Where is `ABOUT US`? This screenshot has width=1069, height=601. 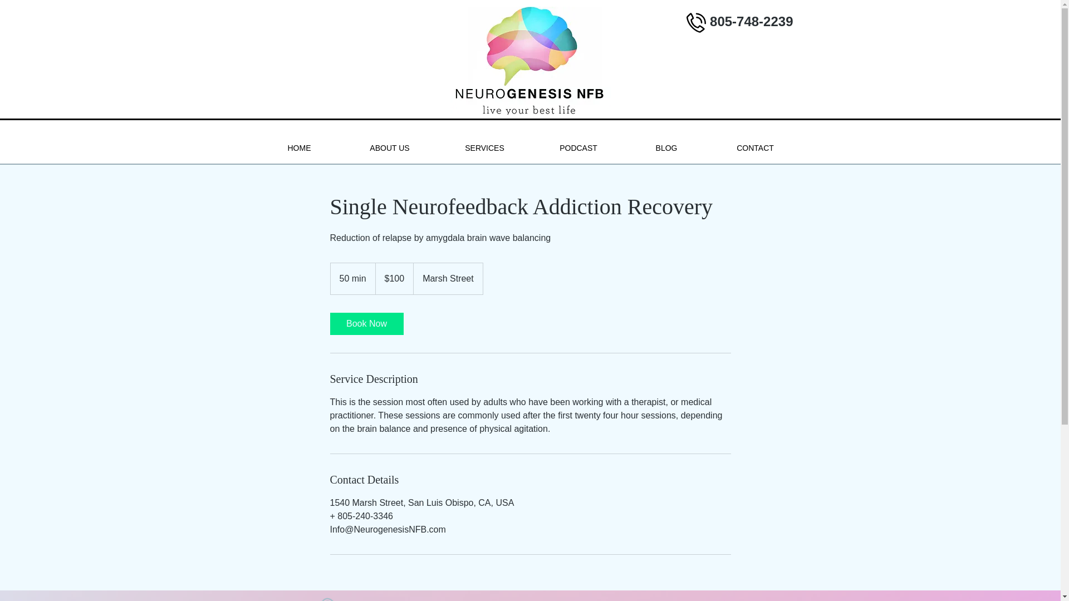
ABOUT US is located at coordinates (389, 148).